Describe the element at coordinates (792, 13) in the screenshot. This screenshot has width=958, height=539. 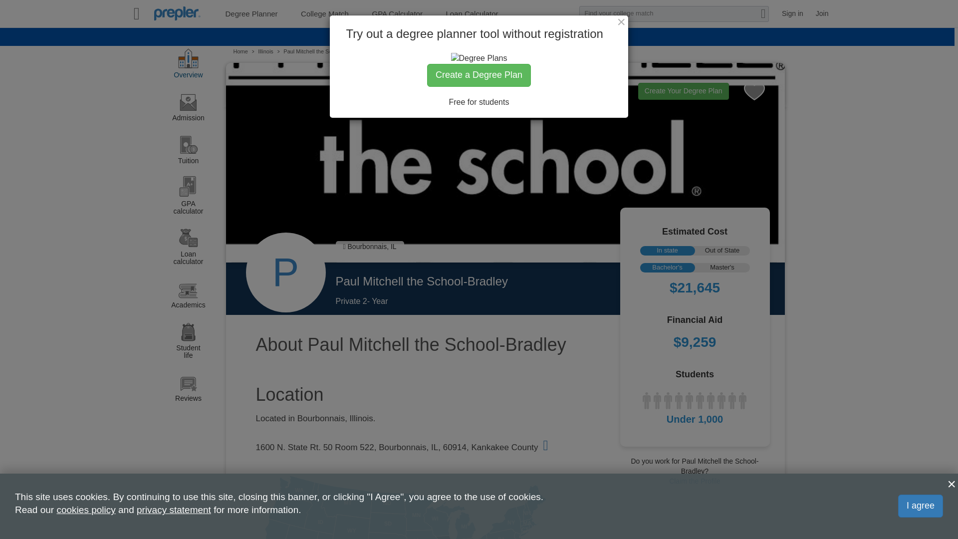
I see `Sign in` at that location.